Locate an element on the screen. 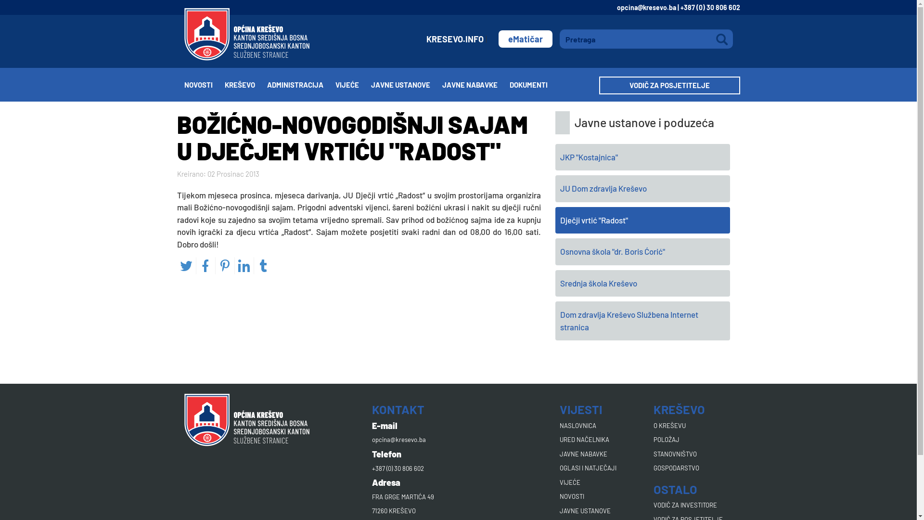 The width and height of the screenshot is (924, 520). opcina@kresevo.ba is located at coordinates (398, 439).